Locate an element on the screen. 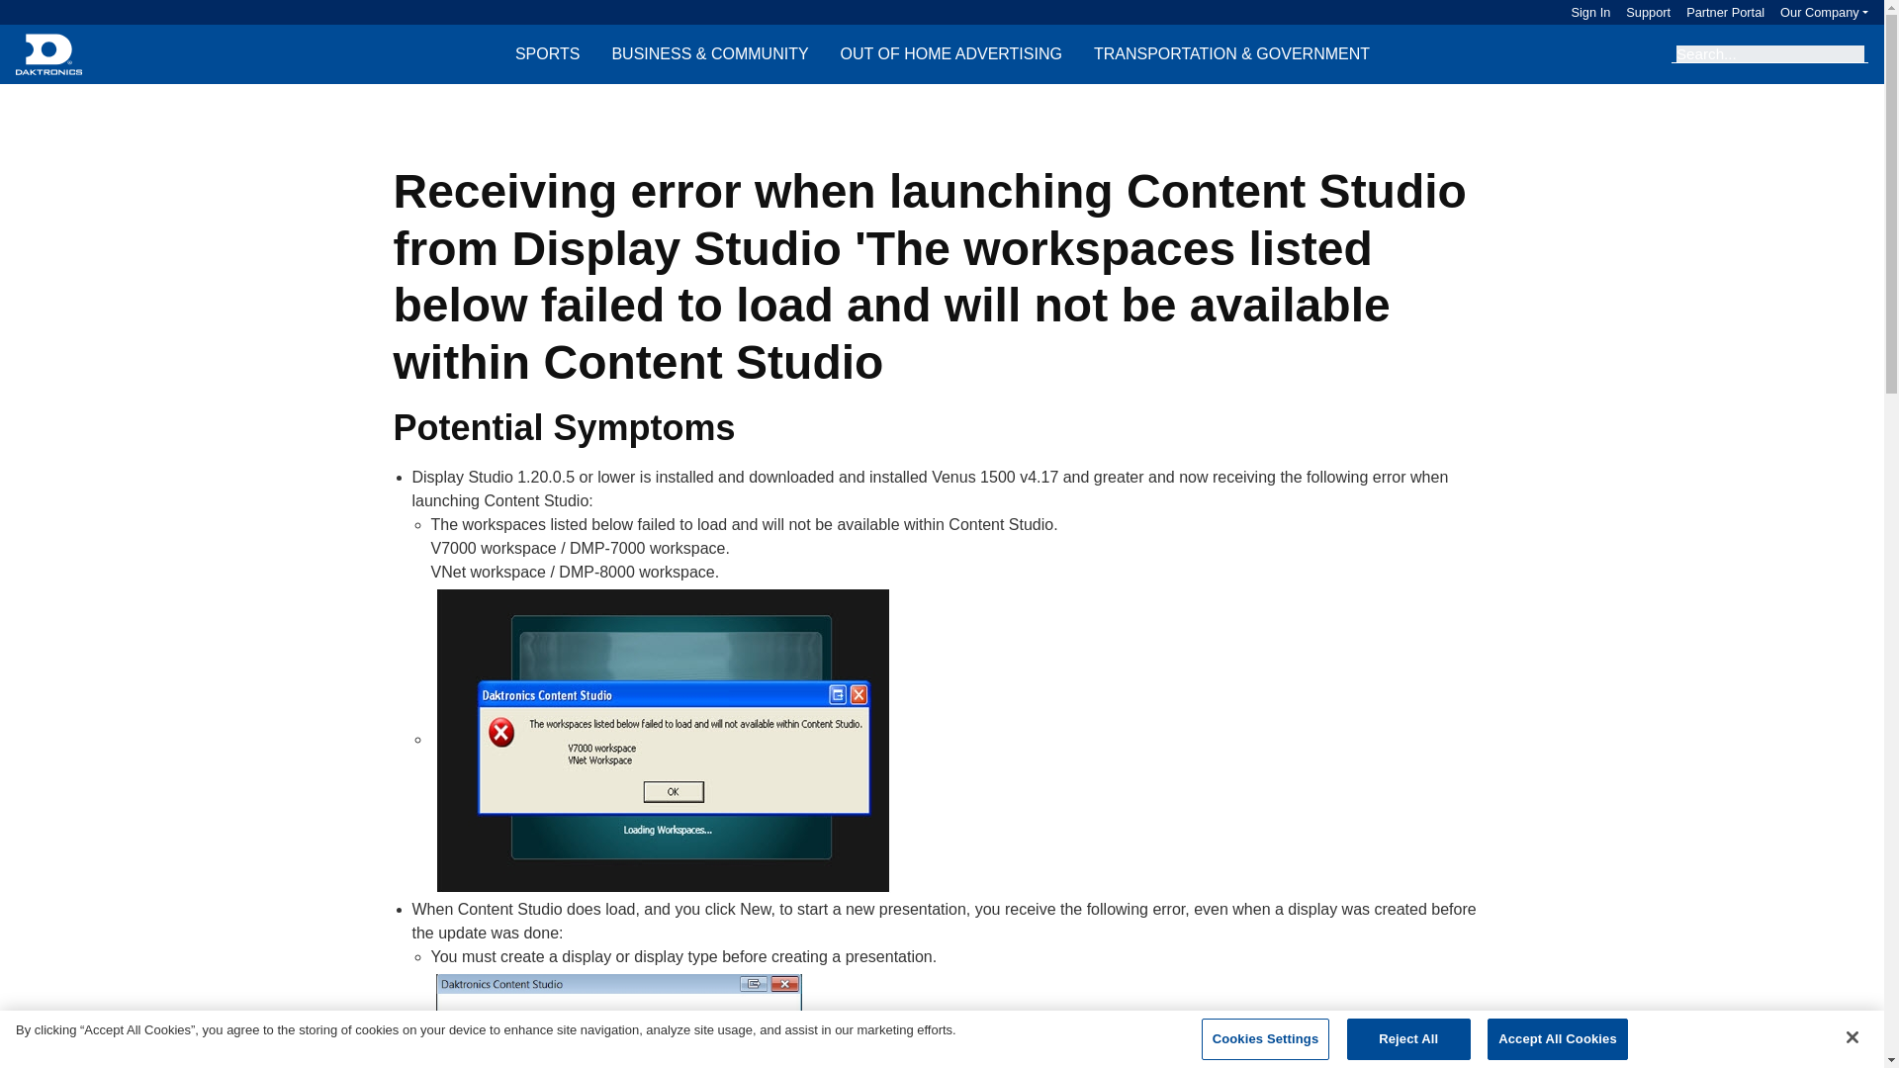 The image size is (1899, 1068). Support is located at coordinates (1640, 12).